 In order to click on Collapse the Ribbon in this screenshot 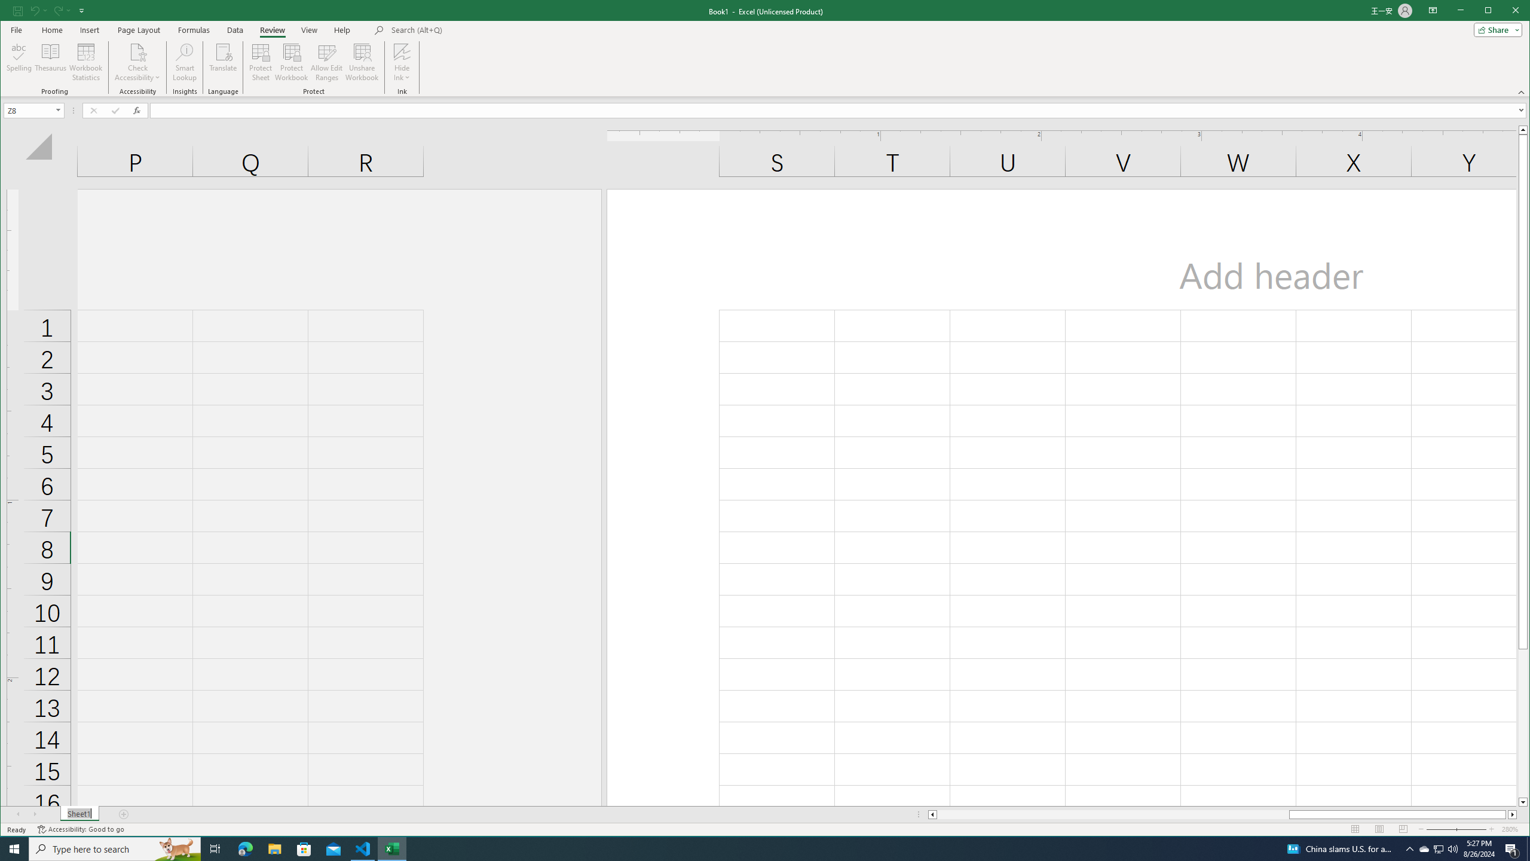, I will do `click(1522, 92)`.